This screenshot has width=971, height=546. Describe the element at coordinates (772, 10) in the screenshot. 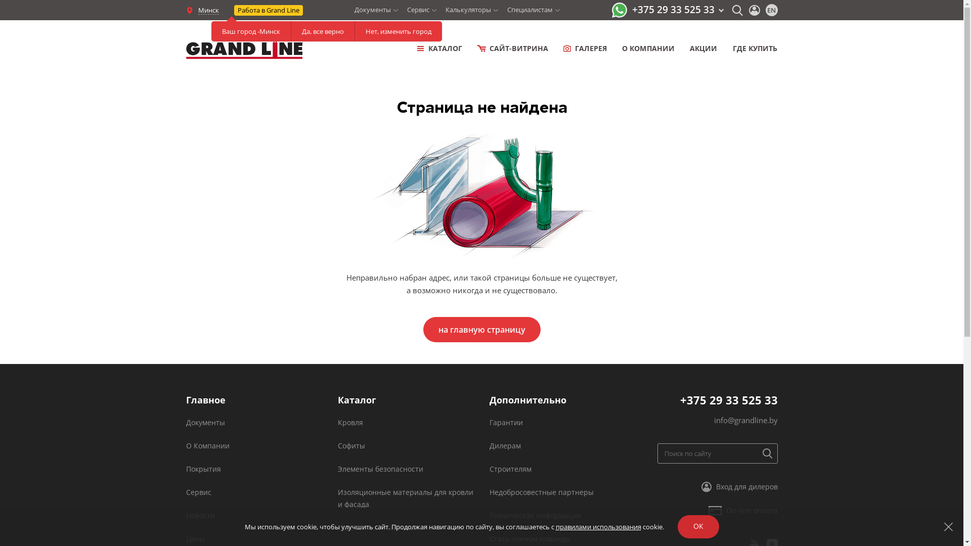

I see `EN` at that location.